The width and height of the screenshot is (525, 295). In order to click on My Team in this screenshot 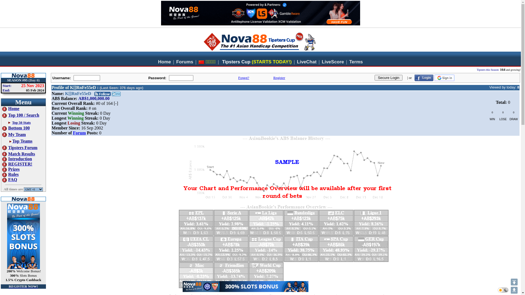, I will do `click(14, 134)`.